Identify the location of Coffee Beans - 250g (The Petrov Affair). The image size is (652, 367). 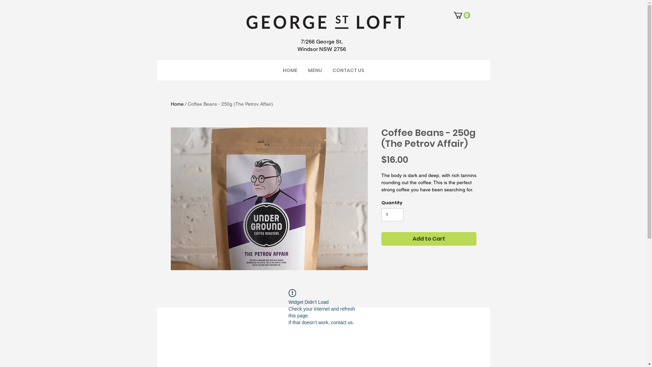
(230, 104).